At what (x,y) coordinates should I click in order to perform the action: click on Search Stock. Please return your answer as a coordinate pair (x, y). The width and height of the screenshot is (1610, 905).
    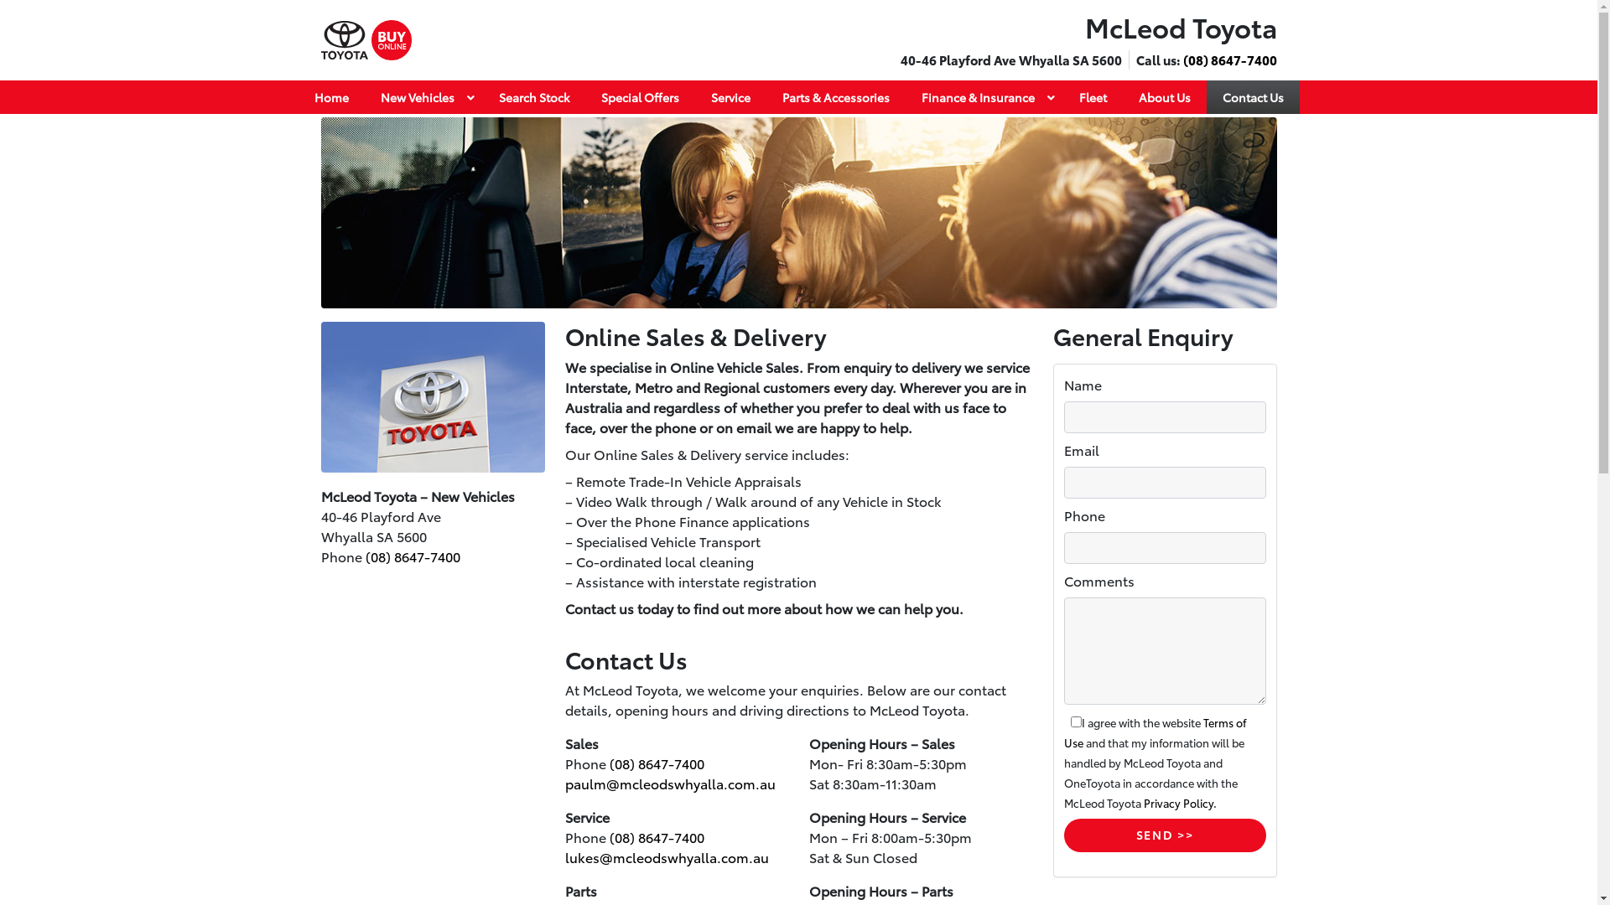
    Looking at the image, I should click on (534, 97).